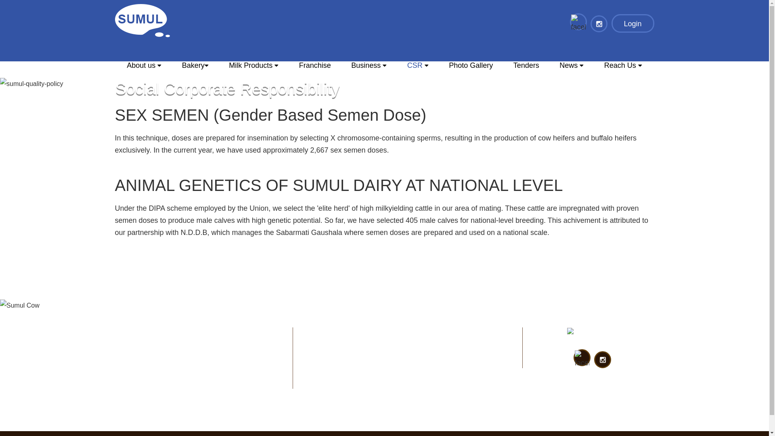 The image size is (775, 436). I want to click on sumul-quality-policy, so click(31, 84).